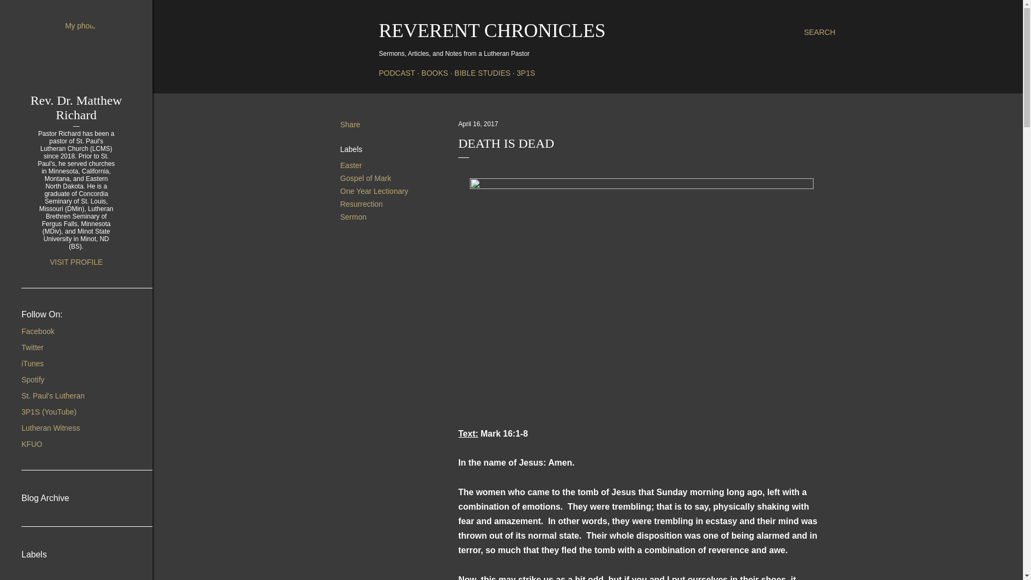 The width and height of the screenshot is (1031, 580). I want to click on One Year Lectionary, so click(374, 191).